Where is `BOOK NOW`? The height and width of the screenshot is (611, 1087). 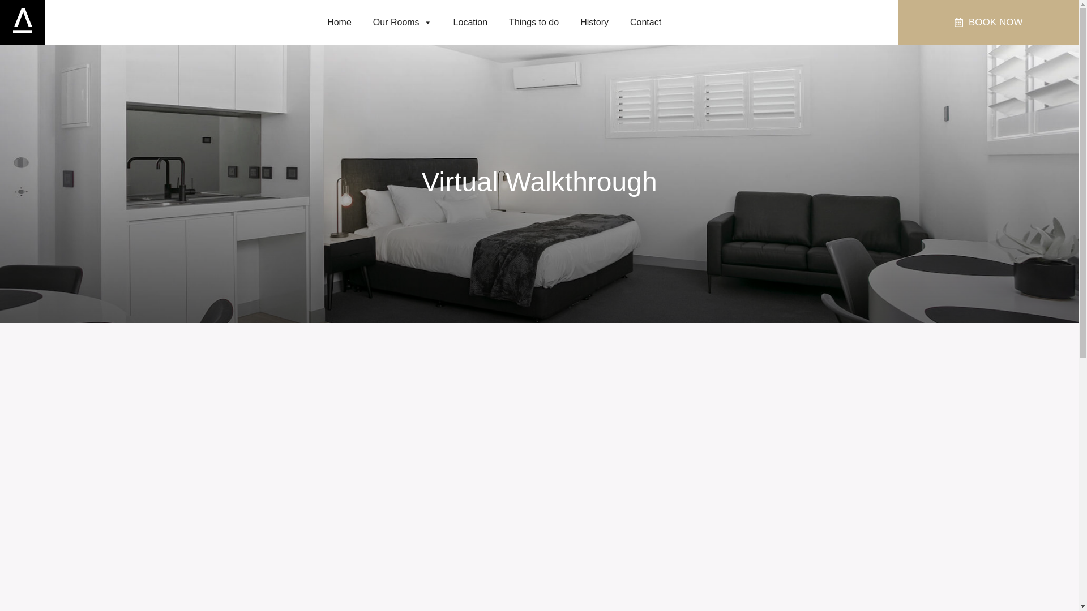
BOOK NOW is located at coordinates (988, 23).